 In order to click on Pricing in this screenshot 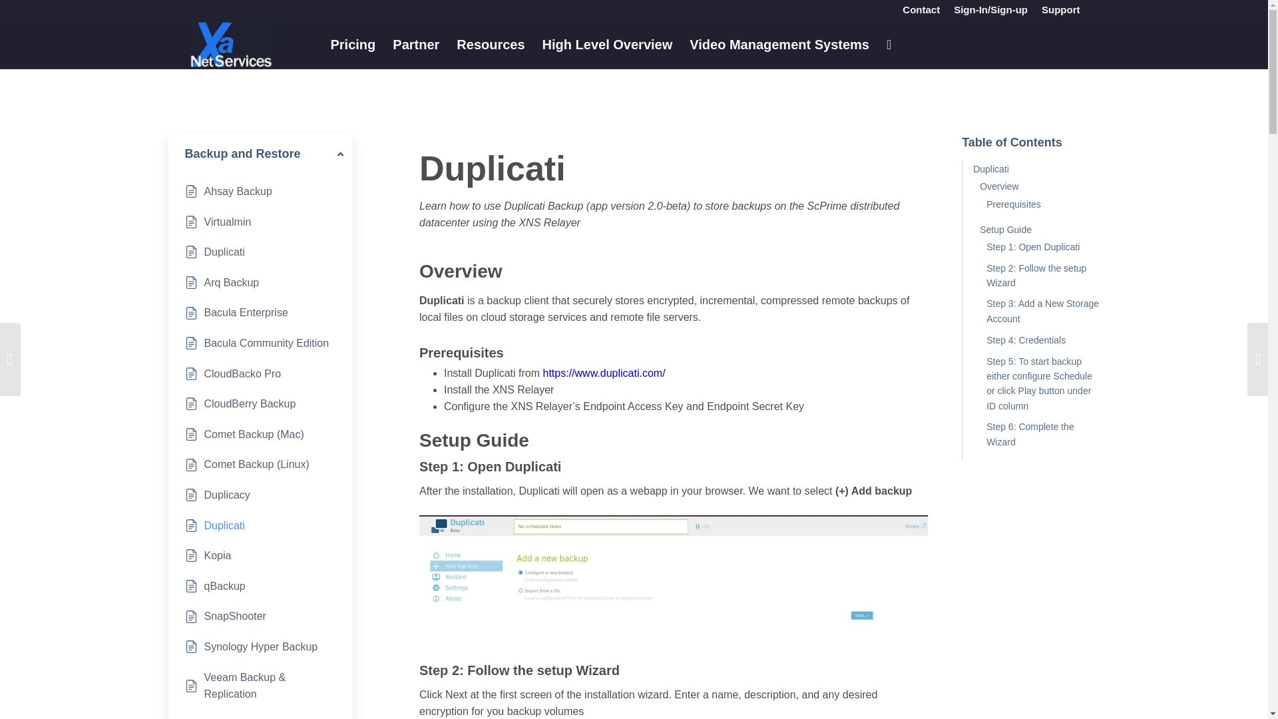, I will do `click(353, 44)`.